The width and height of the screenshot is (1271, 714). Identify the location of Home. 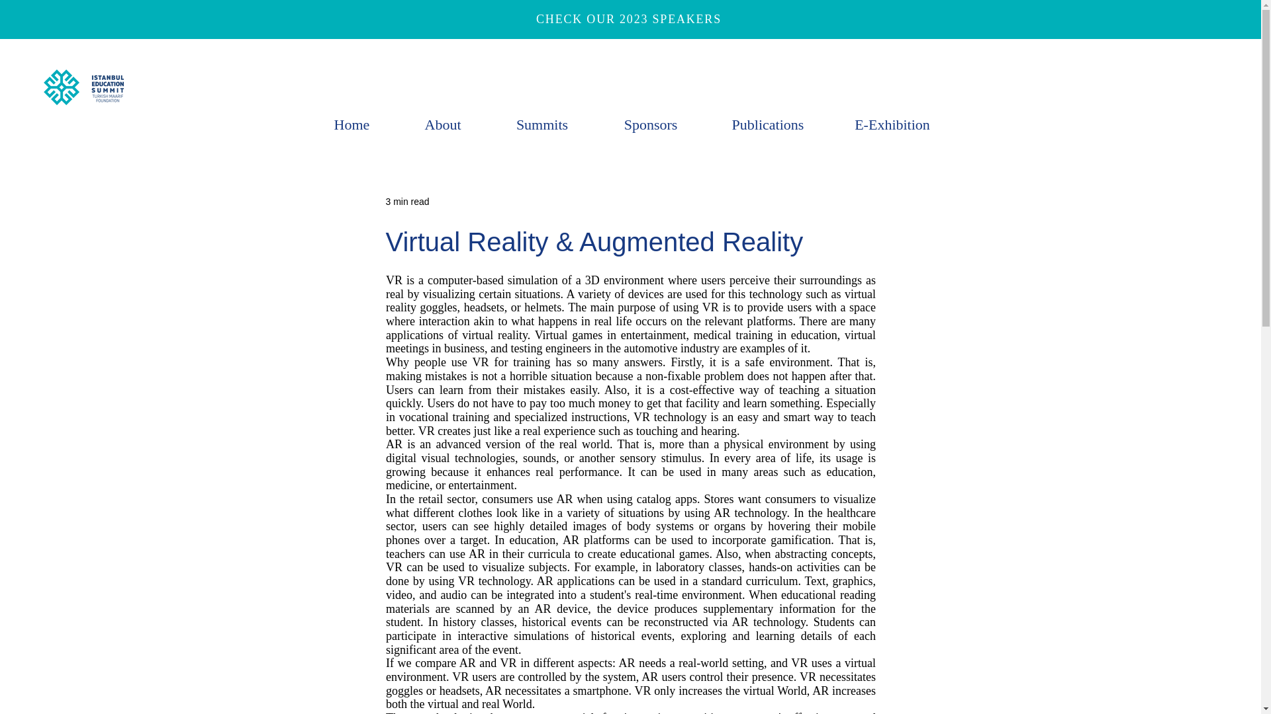
(351, 124).